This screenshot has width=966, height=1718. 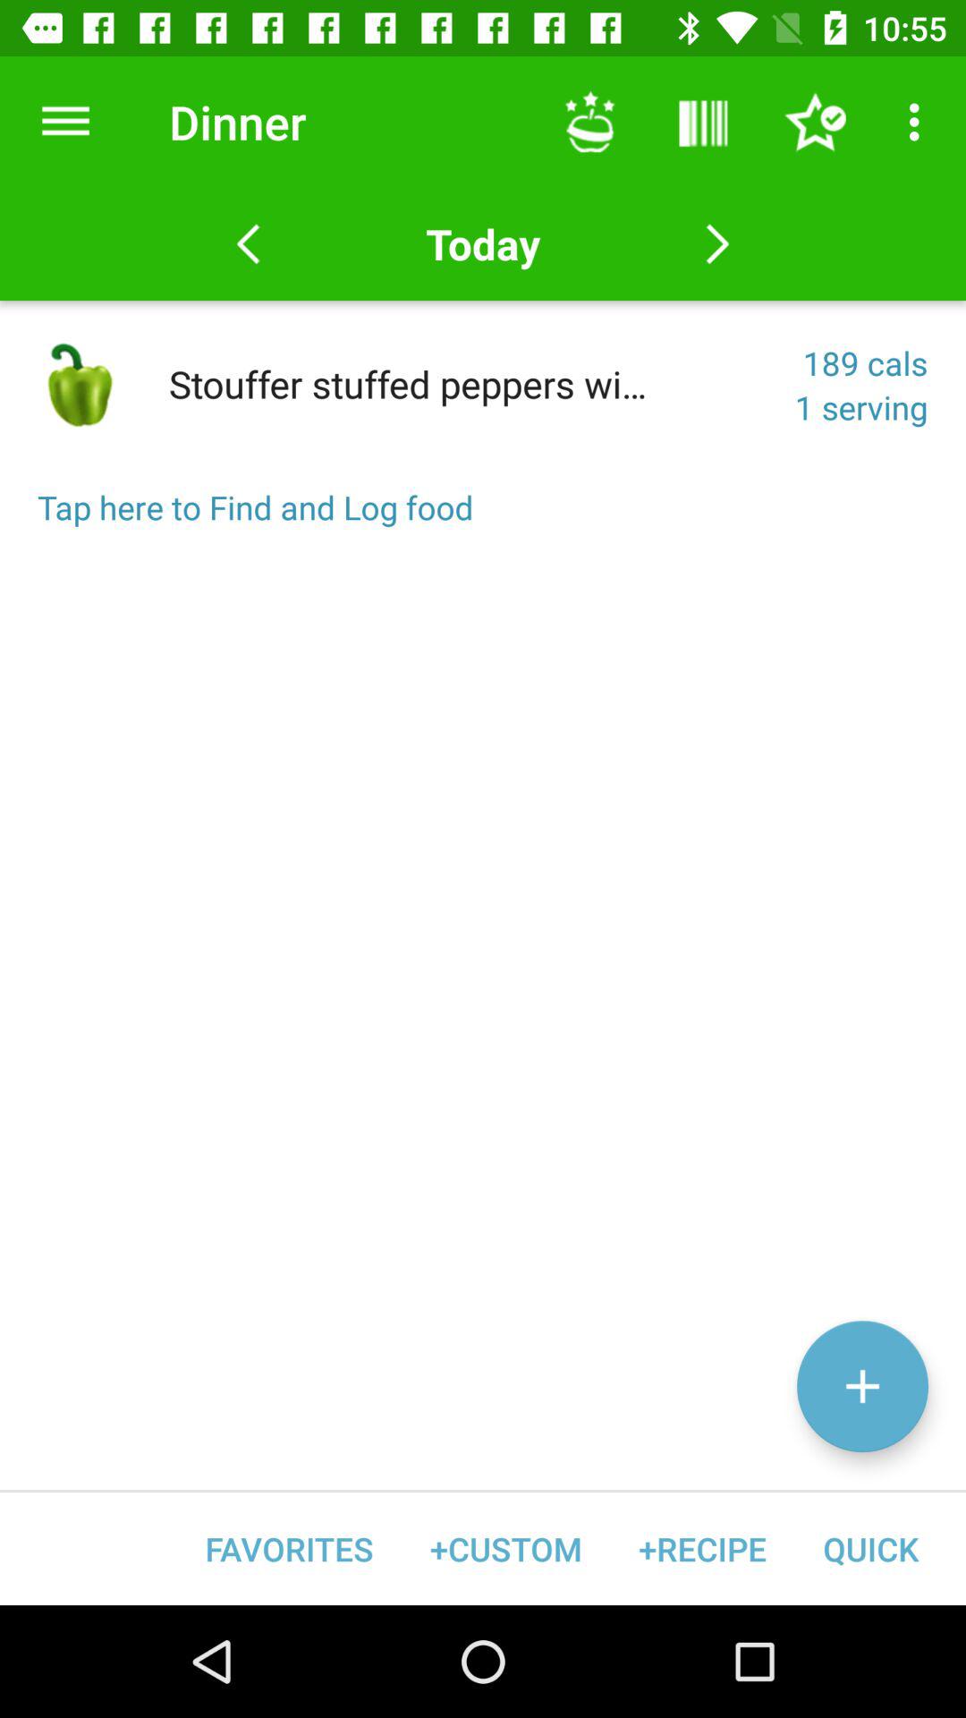 I want to click on last item, so click(x=249, y=244).